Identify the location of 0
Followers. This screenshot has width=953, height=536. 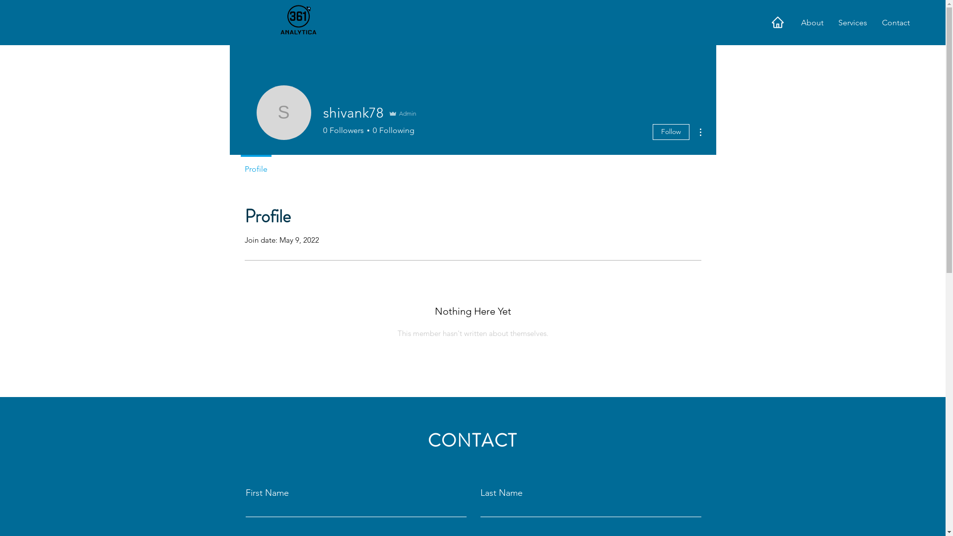
(343, 131).